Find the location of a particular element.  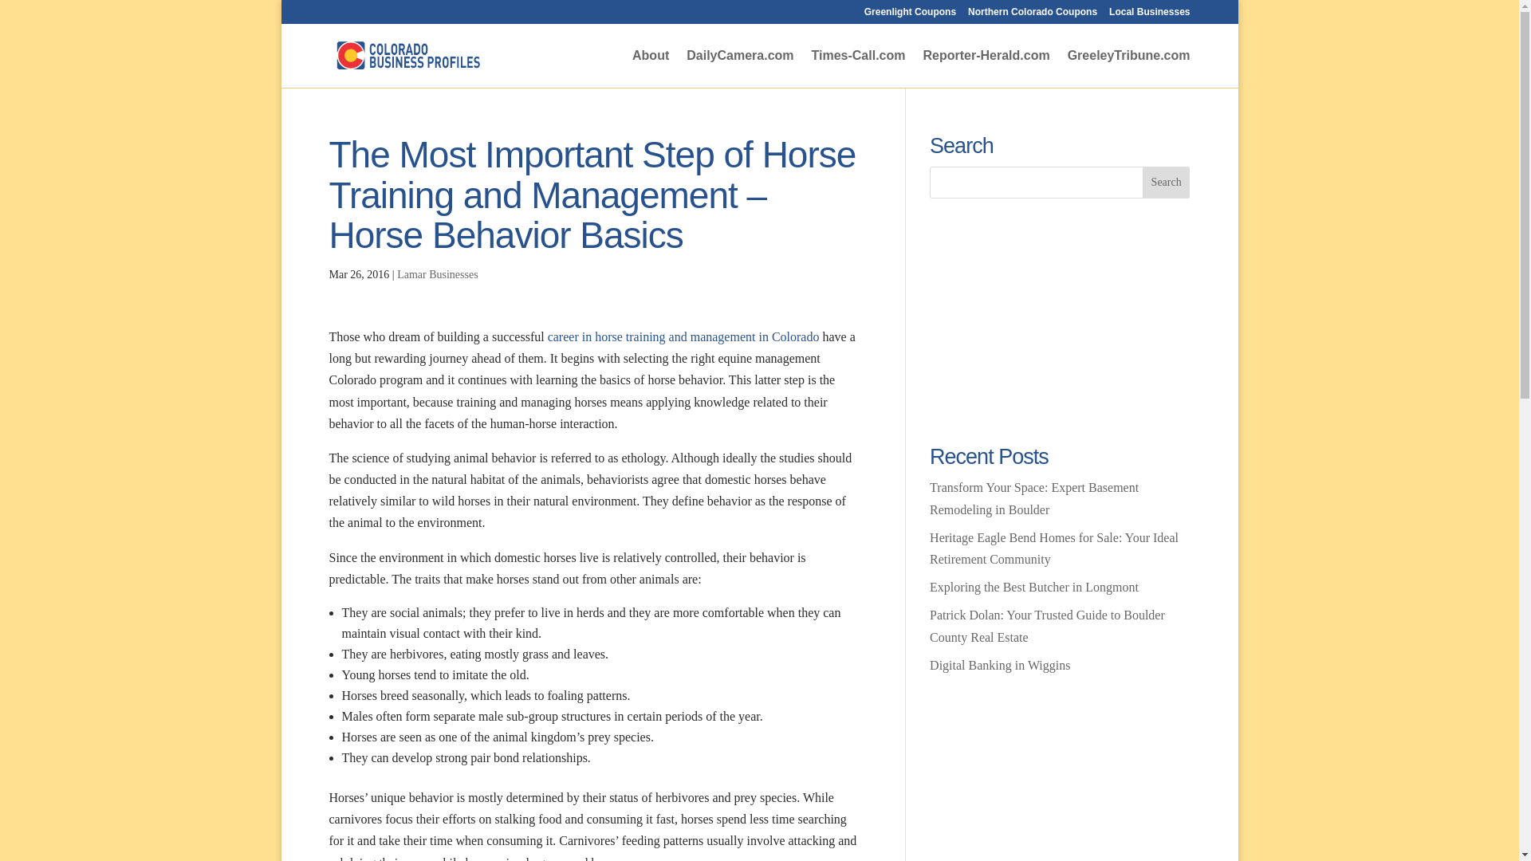

About is located at coordinates (651, 69).